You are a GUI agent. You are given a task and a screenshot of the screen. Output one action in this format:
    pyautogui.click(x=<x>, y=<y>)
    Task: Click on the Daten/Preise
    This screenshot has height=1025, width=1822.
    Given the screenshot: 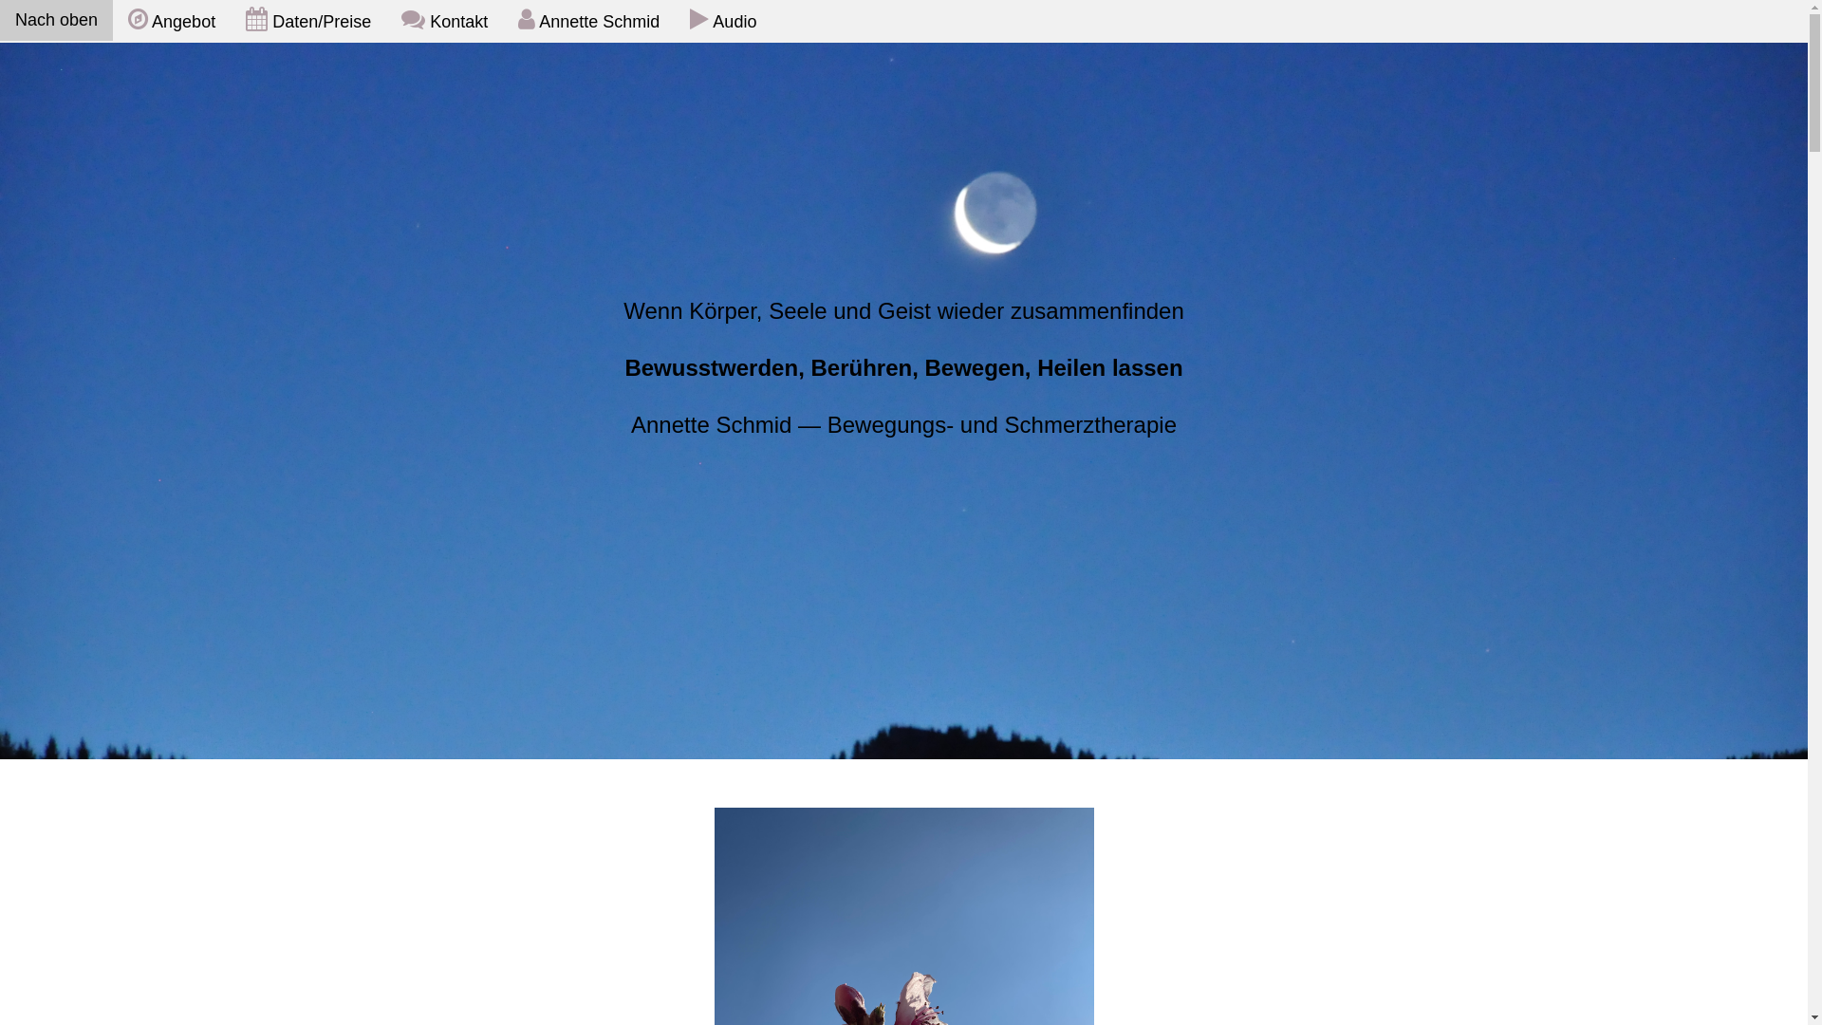 What is the action you would take?
    pyautogui.click(x=308, y=21)
    